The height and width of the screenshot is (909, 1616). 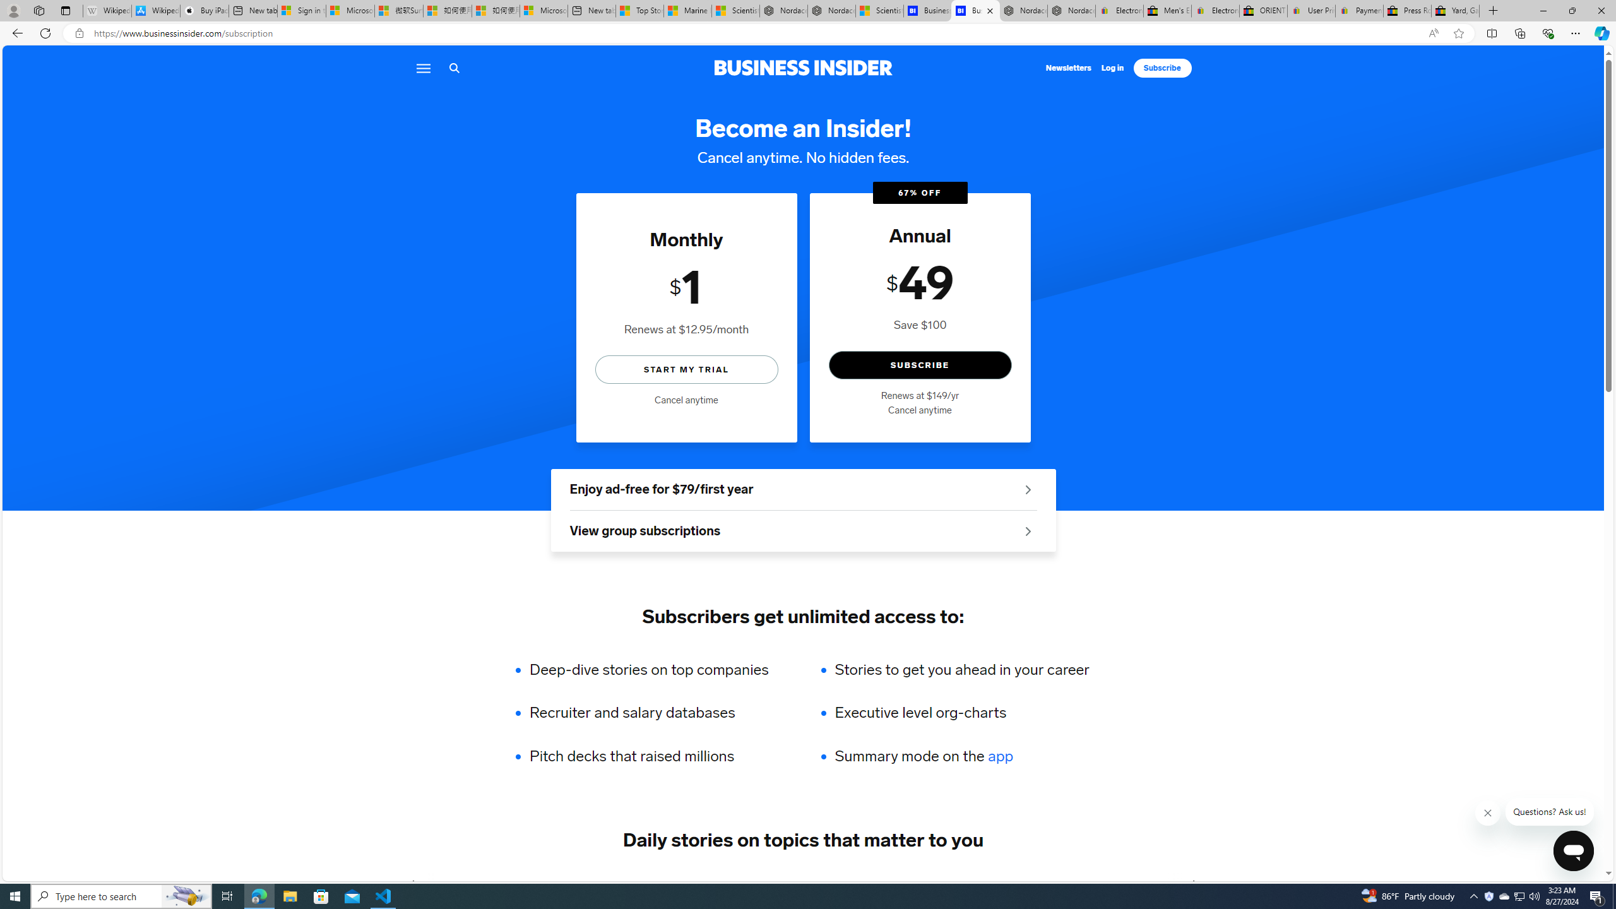 I want to click on Business Insider logo, so click(x=803, y=68).